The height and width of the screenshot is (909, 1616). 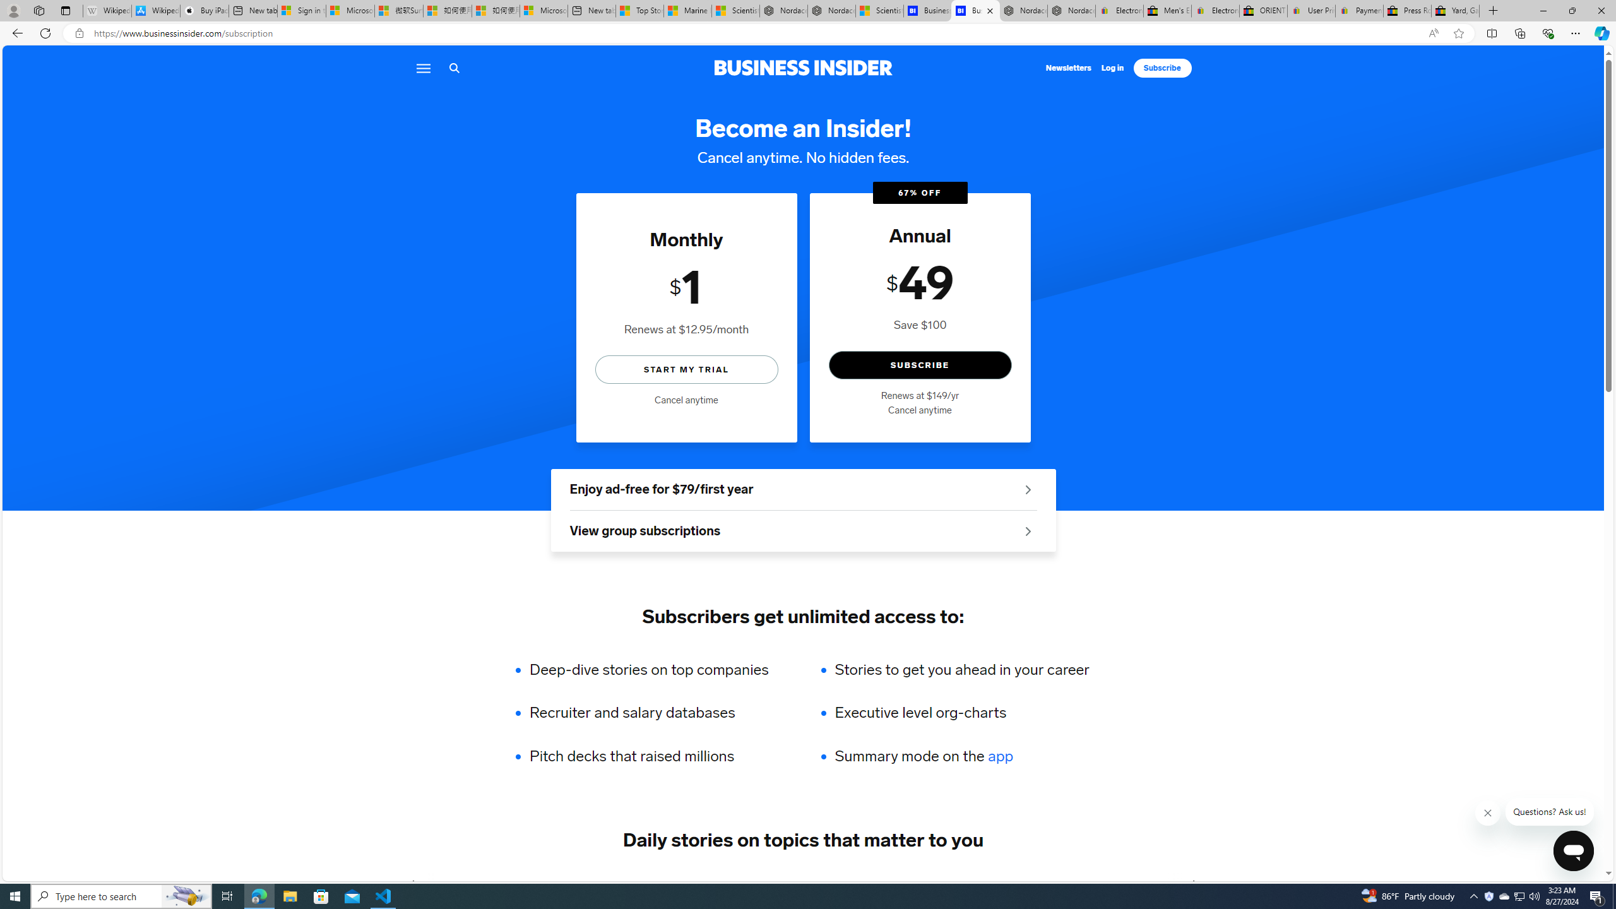 I want to click on Business Insider logo, so click(x=803, y=68).